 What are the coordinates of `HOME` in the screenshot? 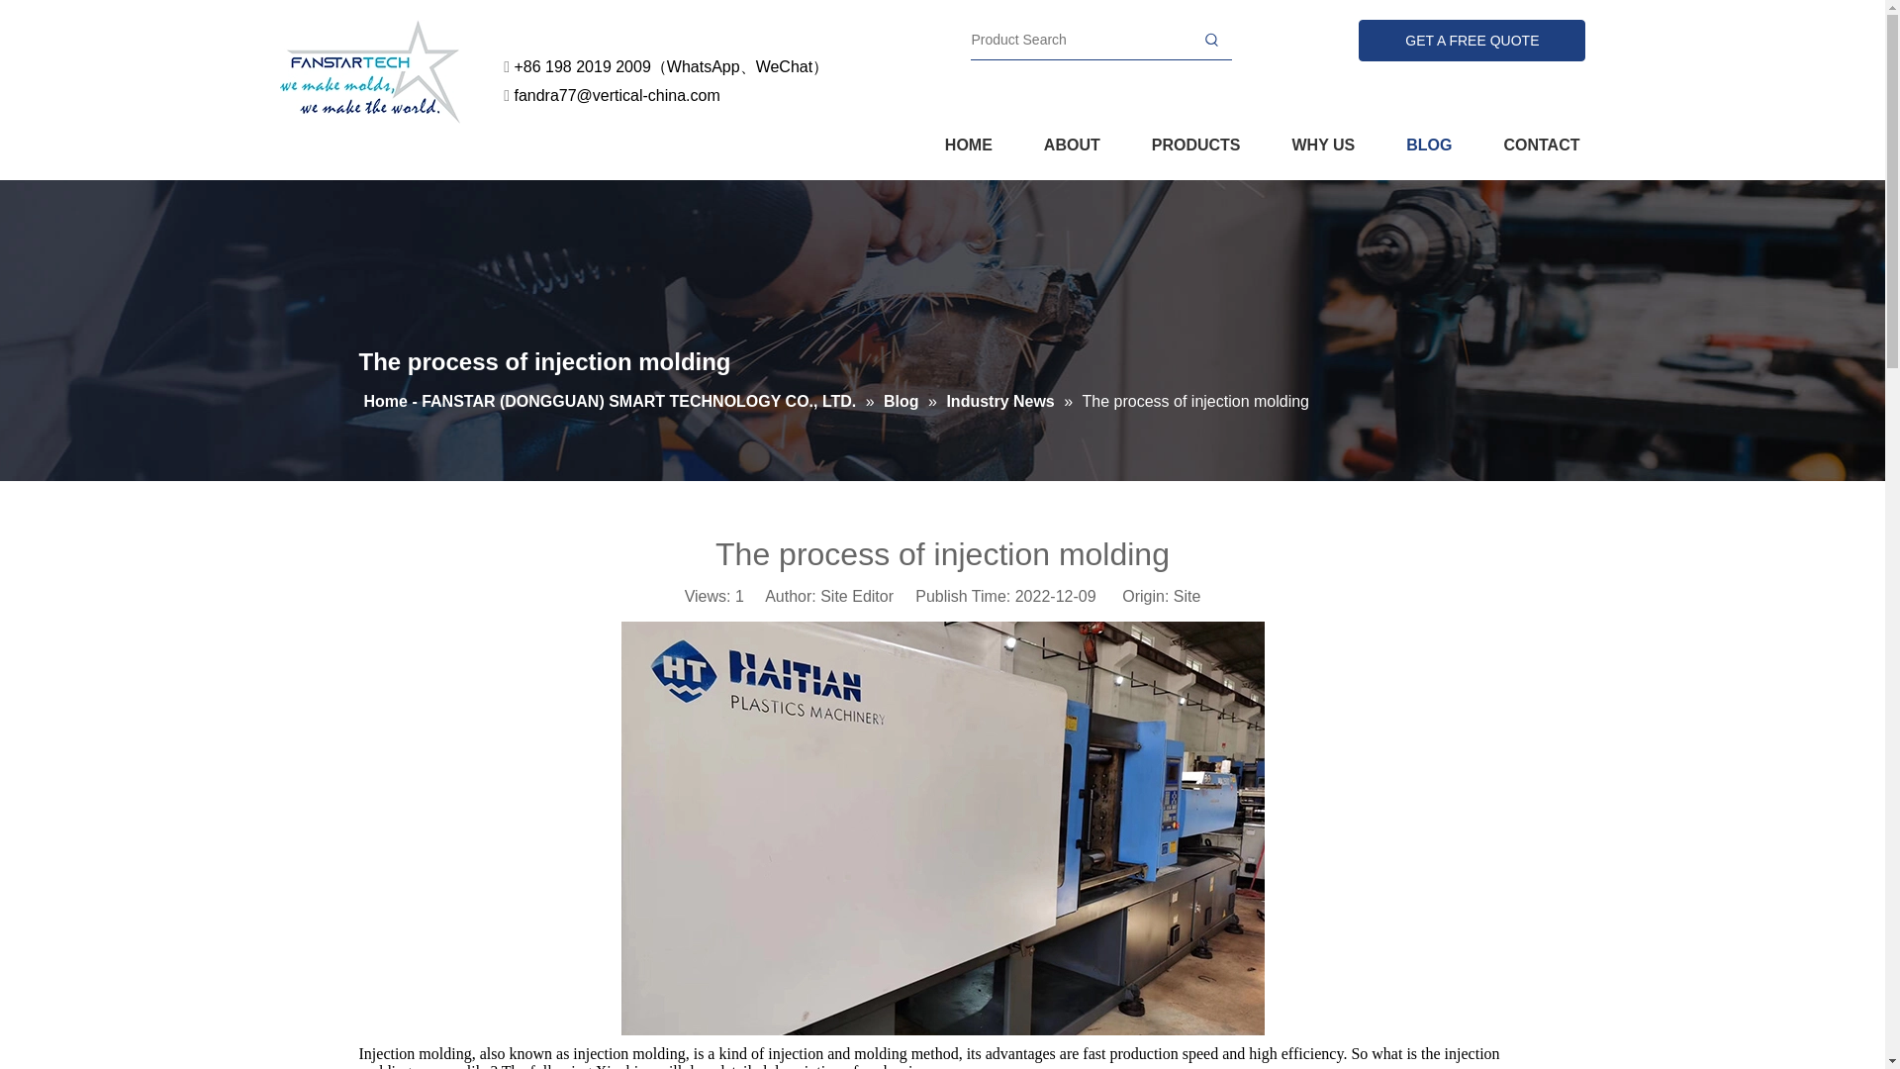 It's located at (968, 145).